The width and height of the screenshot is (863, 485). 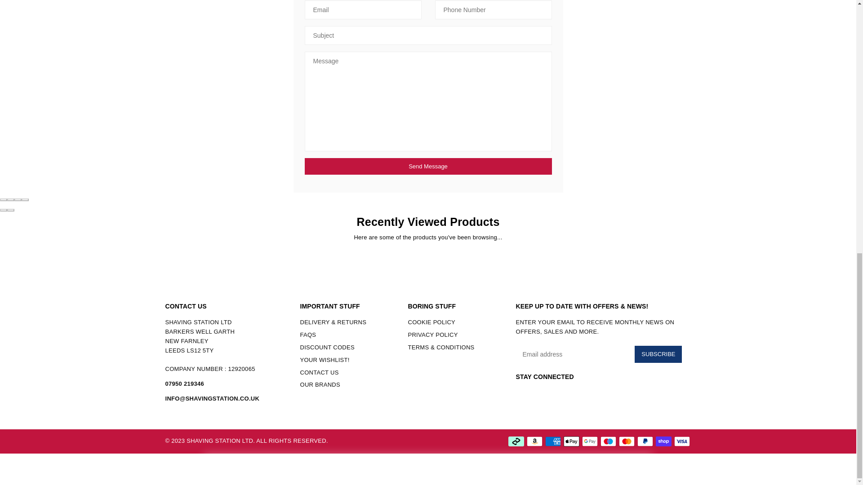 What do you see at coordinates (608, 441) in the screenshot?
I see `MAESTRO` at bounding box center [608, 441].